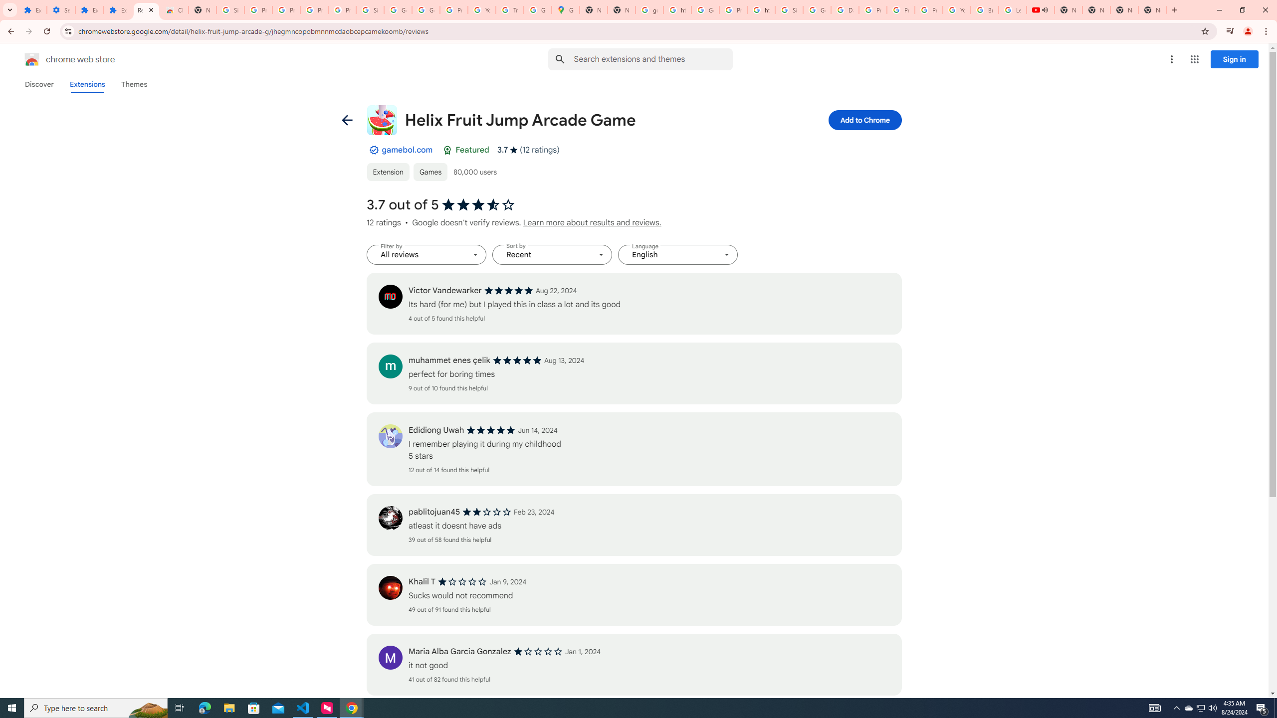 This screenshot has height=718, width=1277. I want to click on 3.7 out of 5 stars, so click(478, 205).